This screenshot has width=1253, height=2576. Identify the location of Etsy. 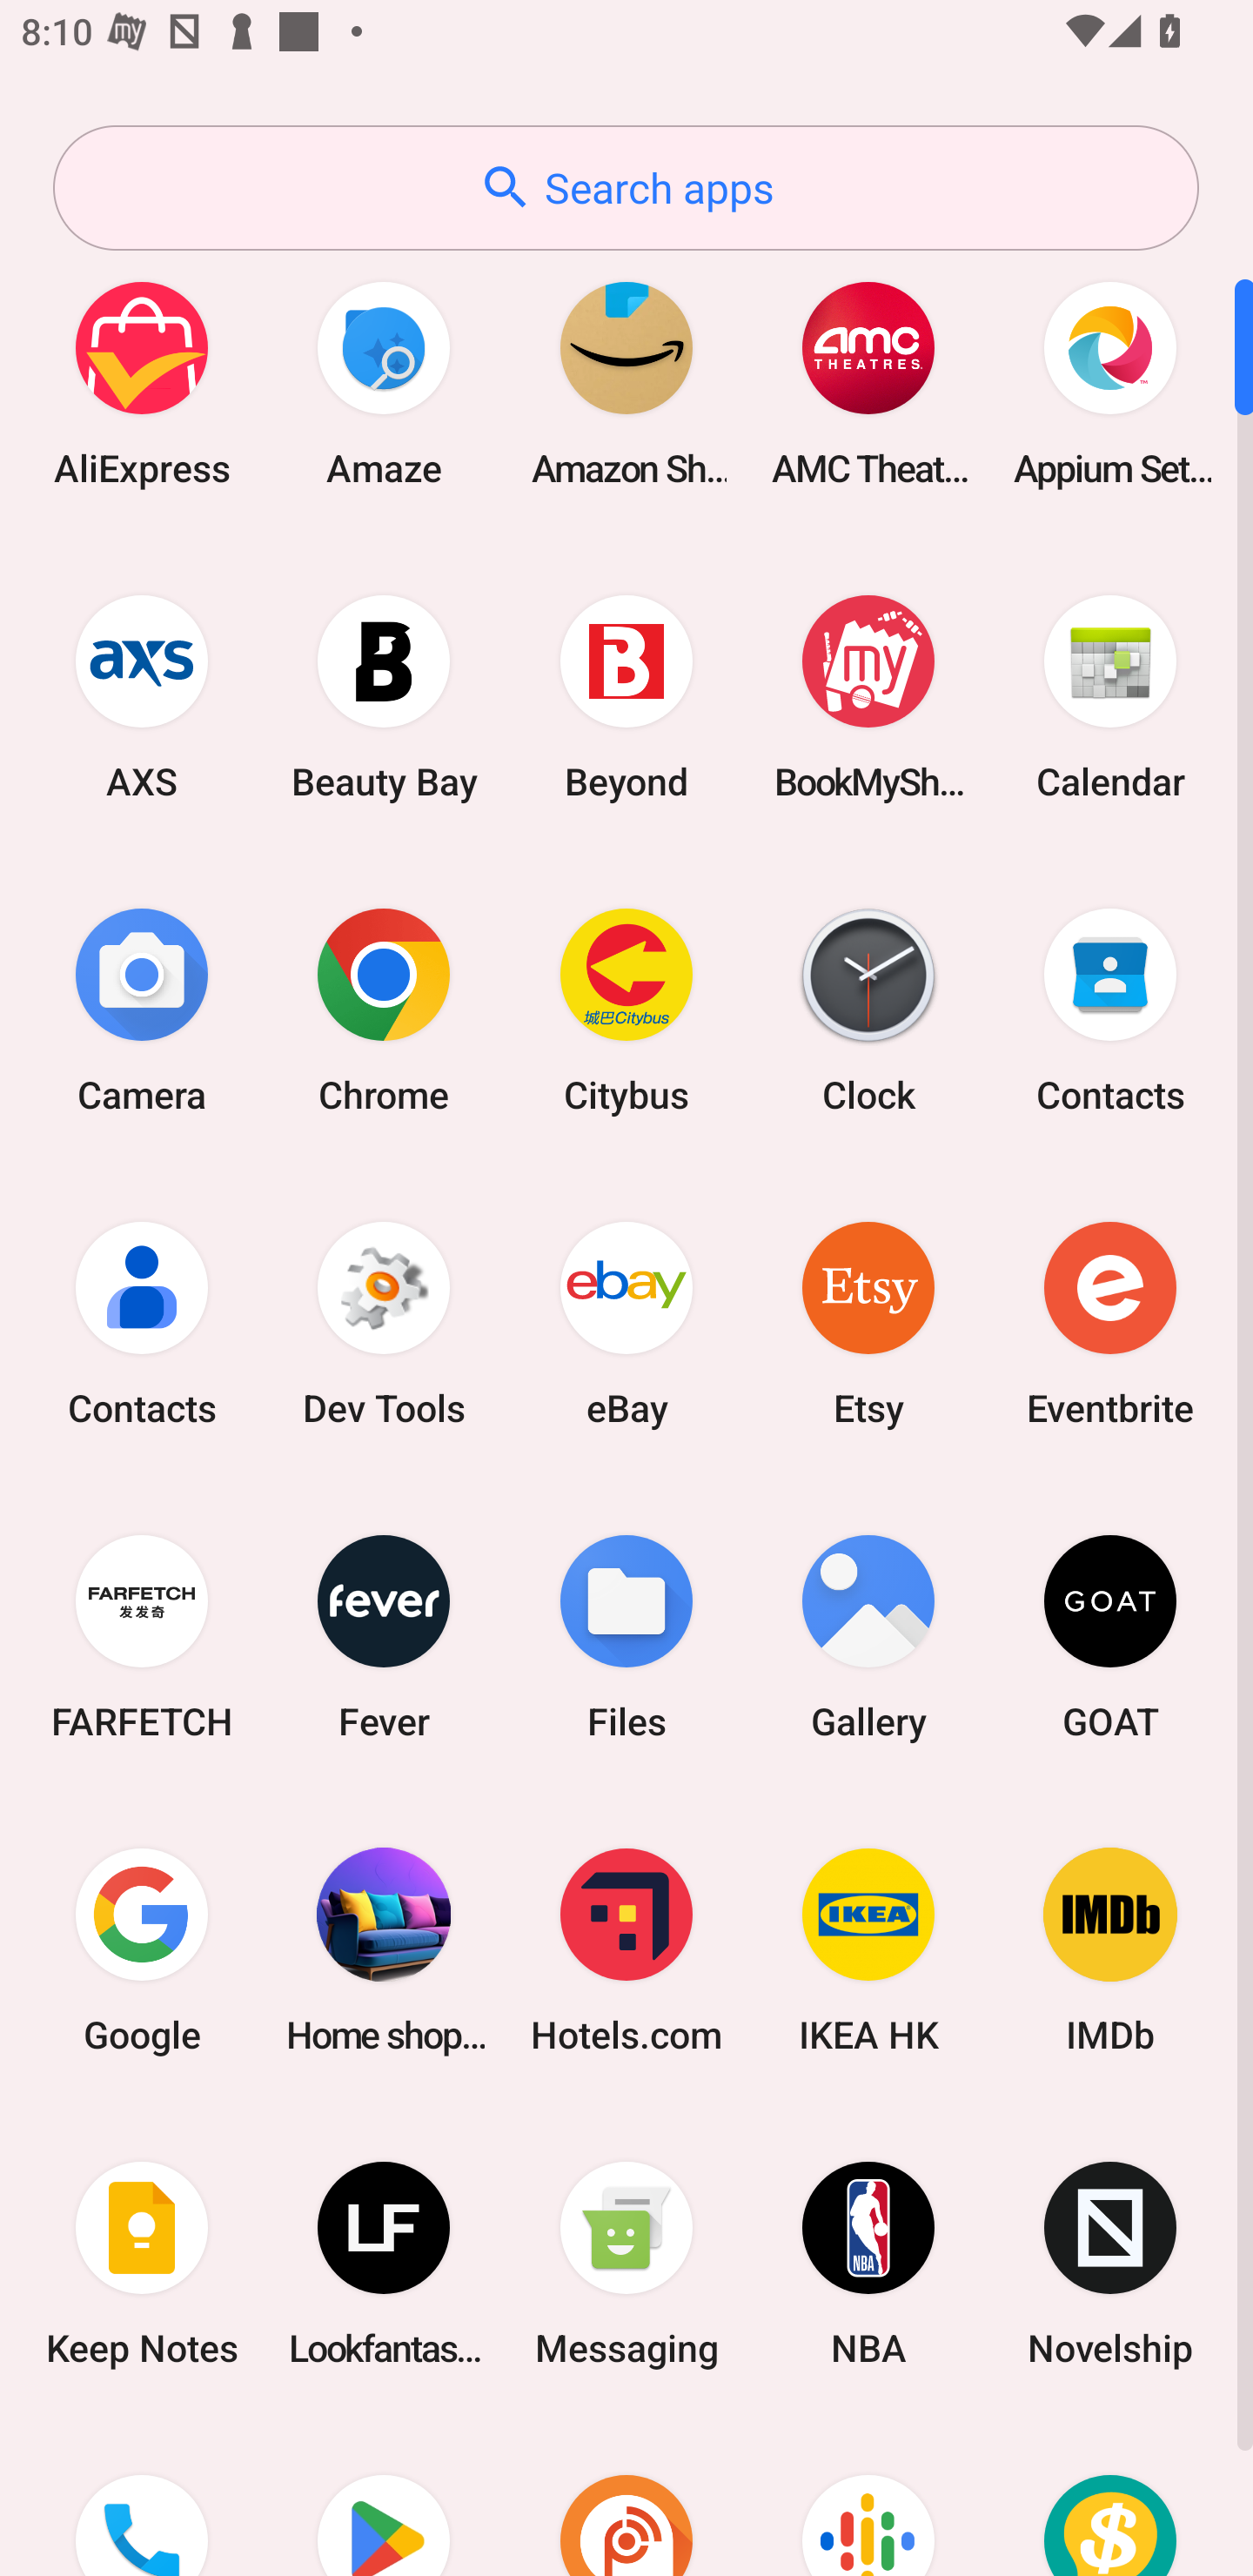
(868, 1323).